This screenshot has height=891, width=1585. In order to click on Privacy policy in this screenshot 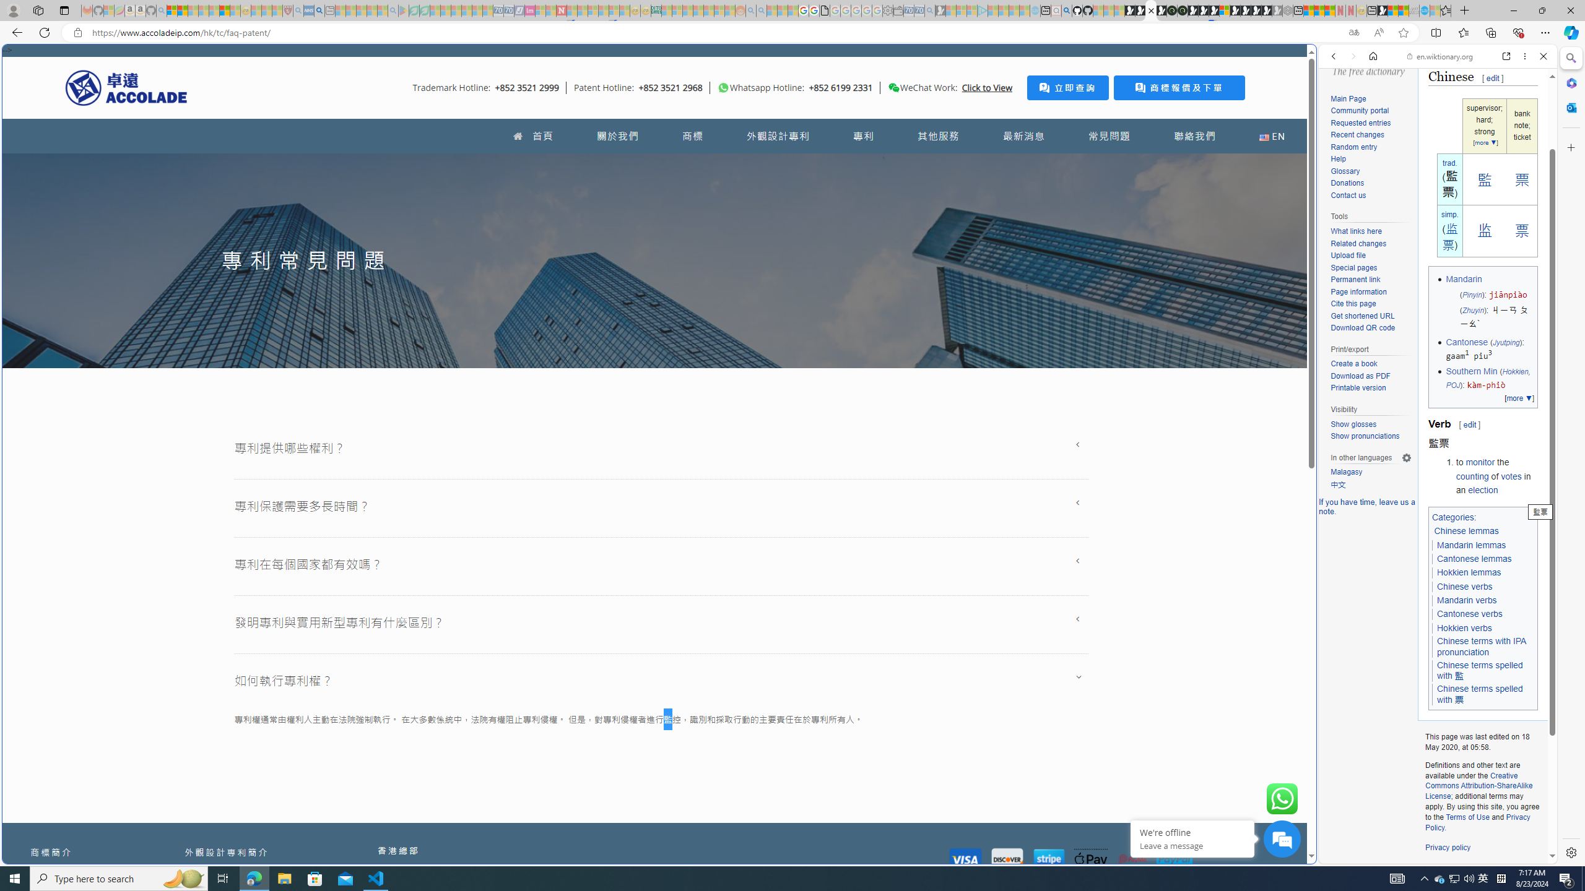, I will do `click(1448, 848)`.